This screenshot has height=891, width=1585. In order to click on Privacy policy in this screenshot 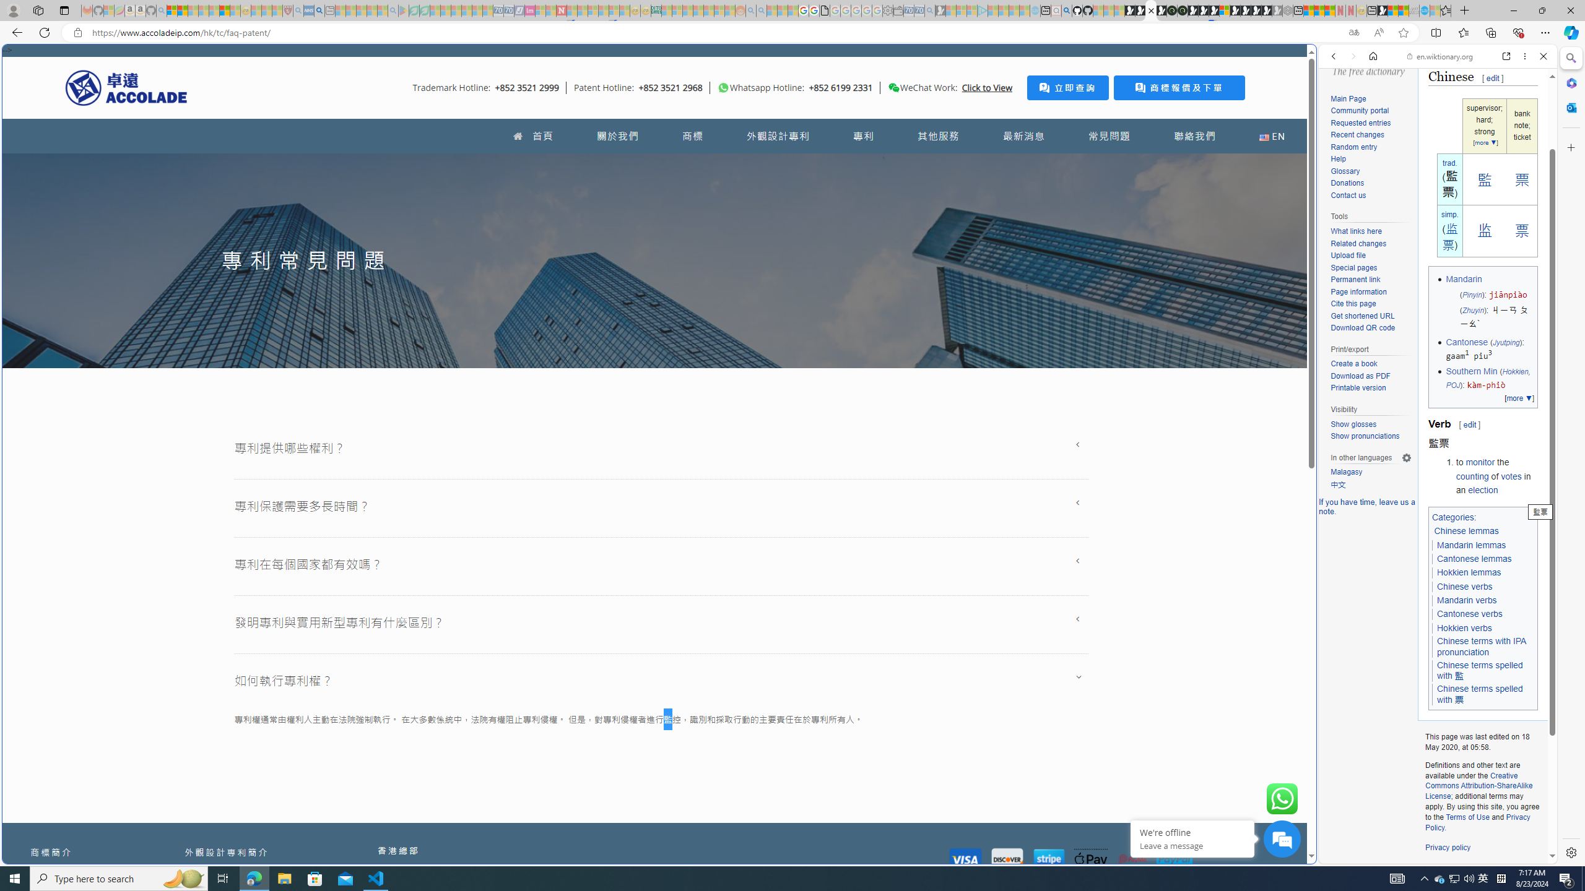, I will do `click(1448, 848)`.